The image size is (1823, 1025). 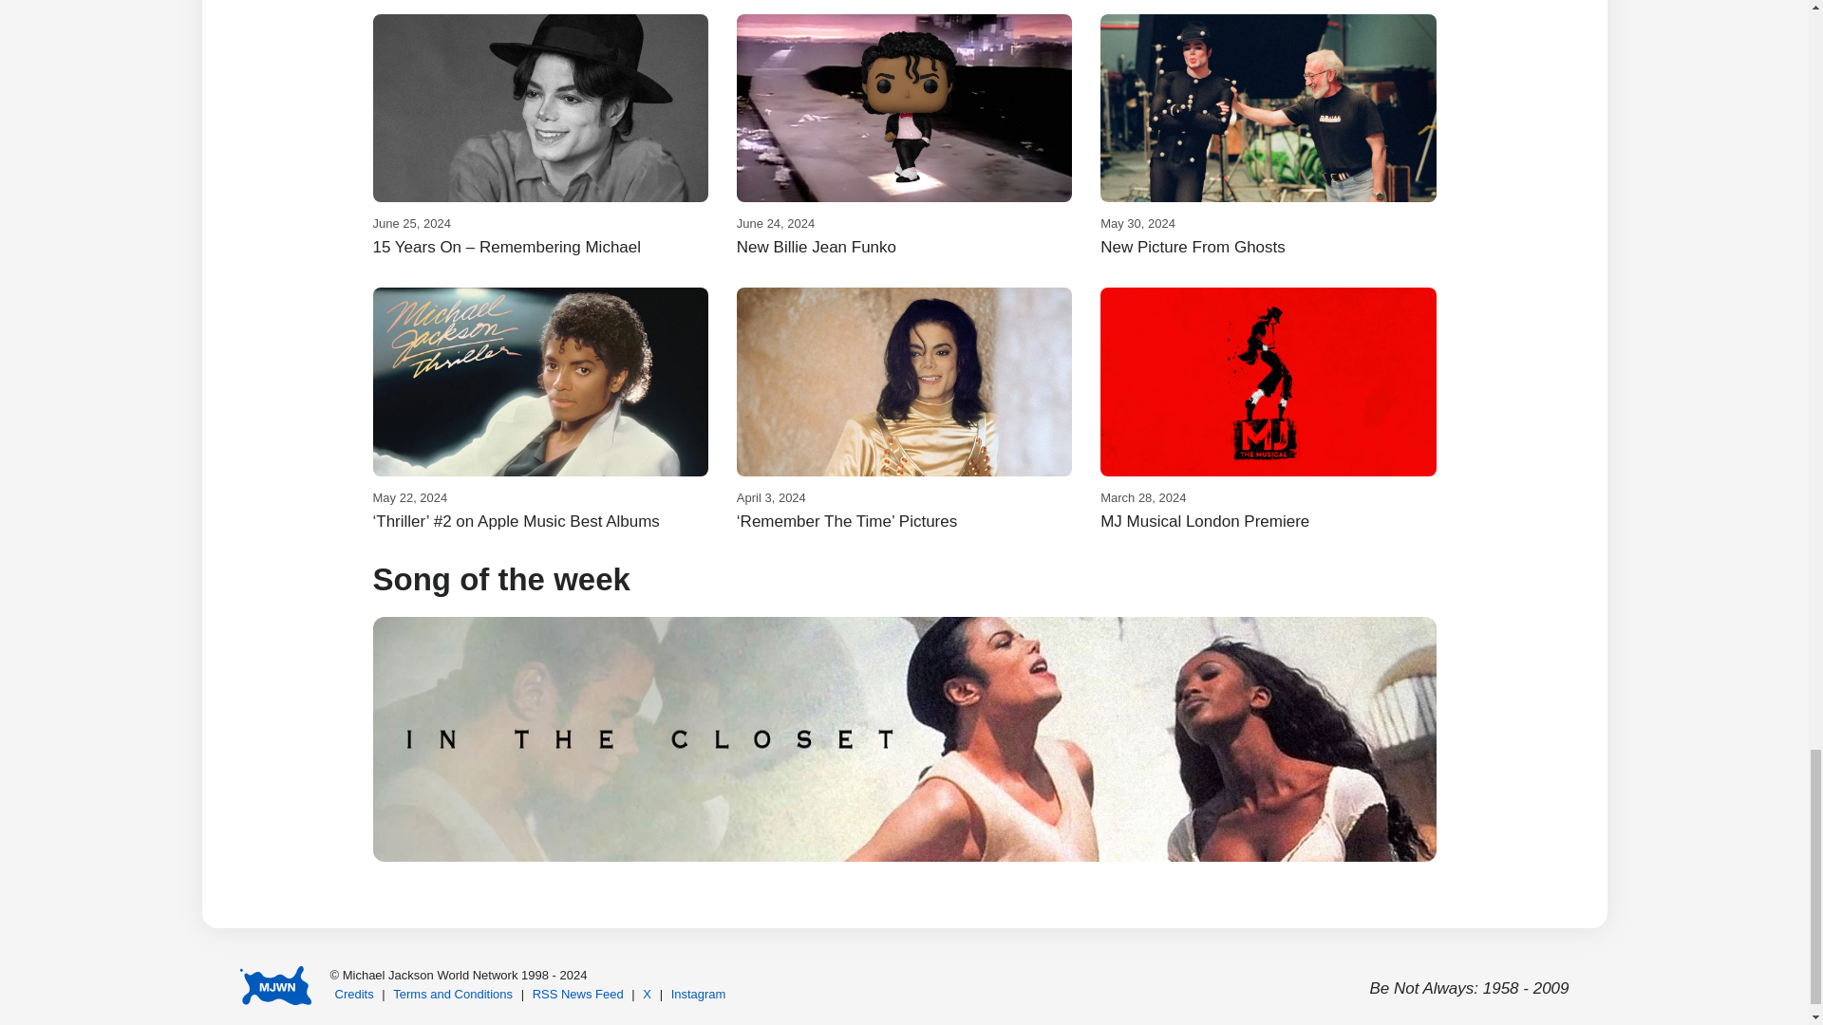 What do you see at coordinates (1269, 137) in the screenshot?
I see `Terms and Conditions` at bounding box center [1269, 137].